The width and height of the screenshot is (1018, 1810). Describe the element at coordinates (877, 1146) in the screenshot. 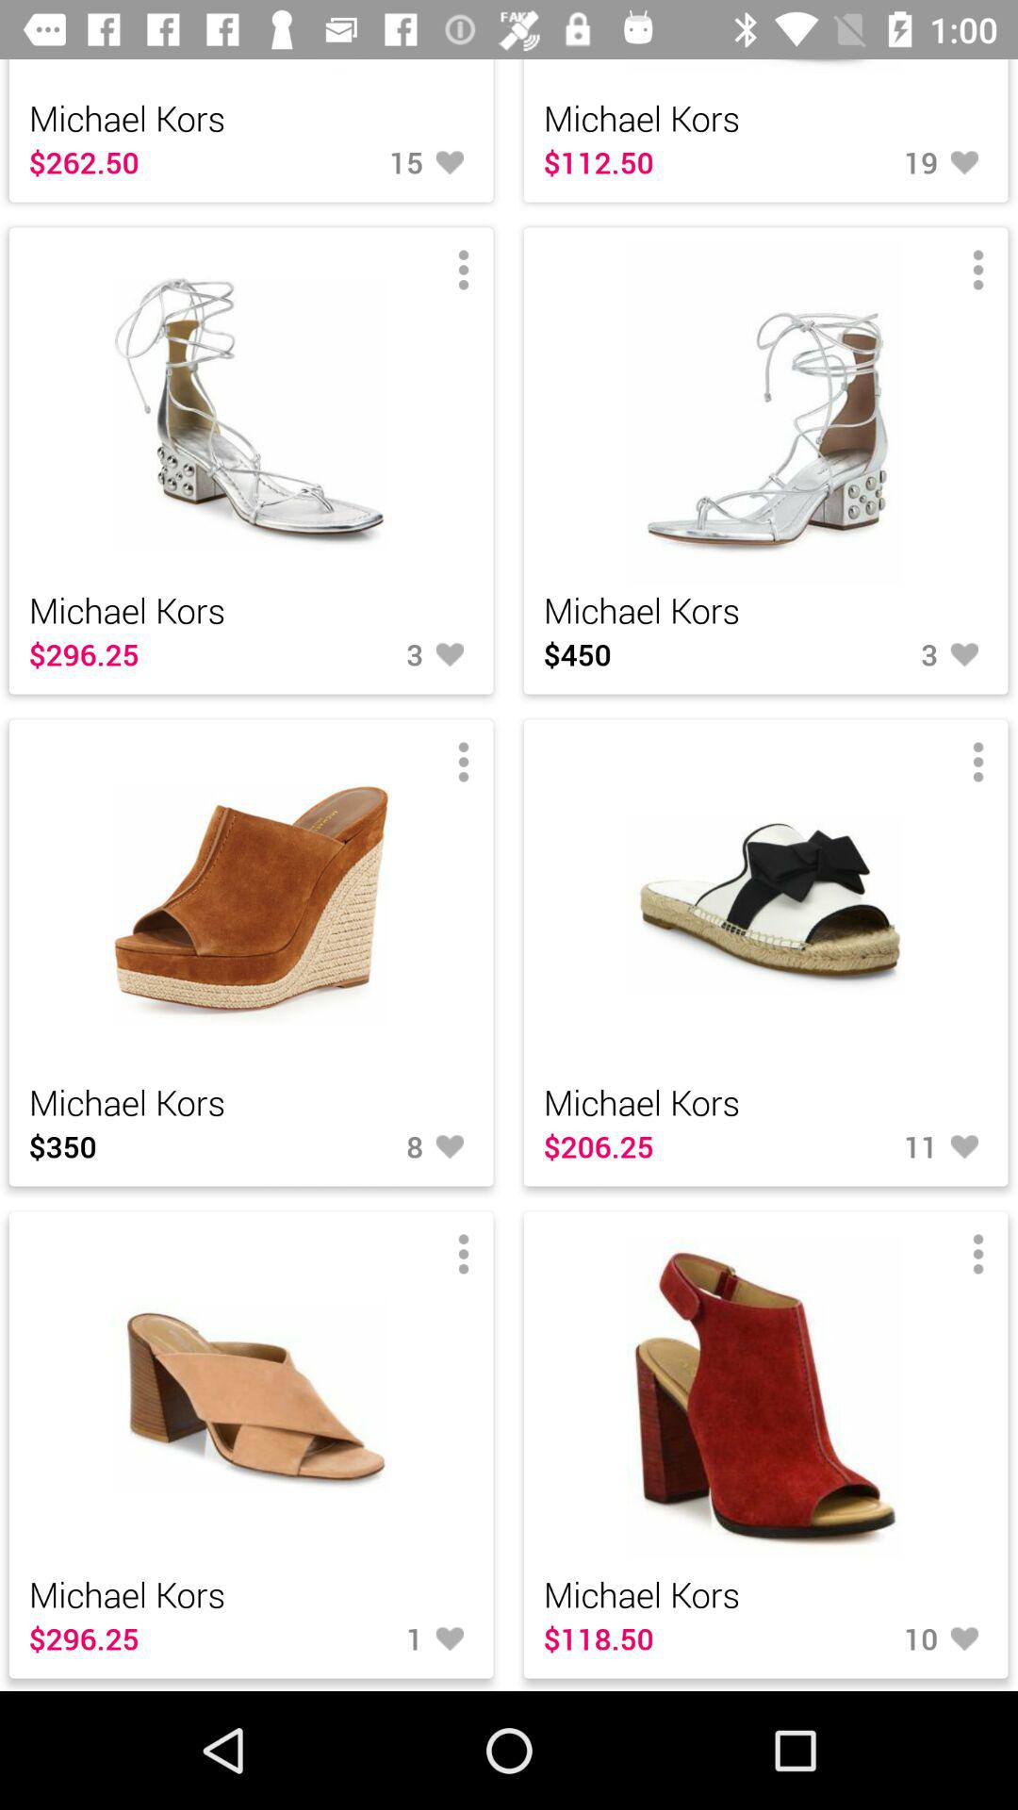

I see `select the number beside 20625` at that location.